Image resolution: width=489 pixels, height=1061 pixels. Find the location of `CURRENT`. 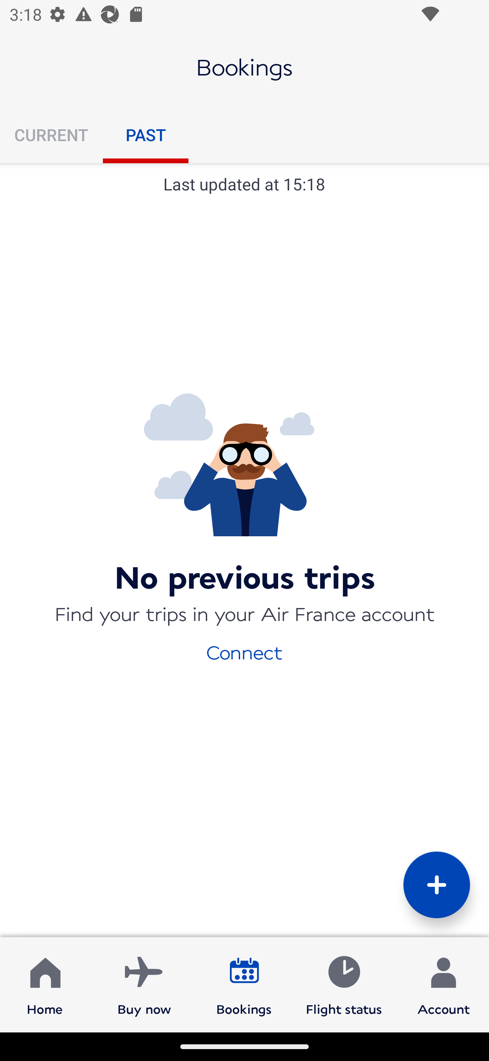

CURRENT is located at coordinates (51, 135).